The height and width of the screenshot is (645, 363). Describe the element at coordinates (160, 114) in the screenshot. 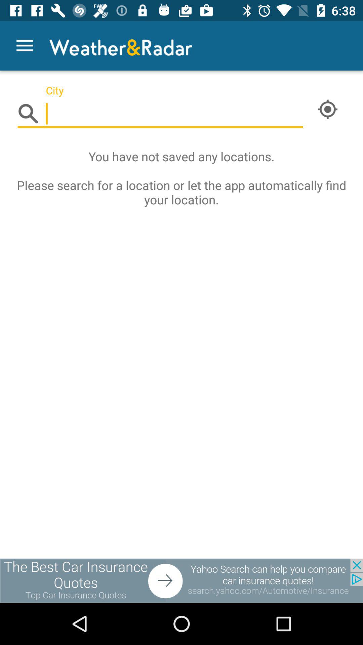

I see `city search` at that location.